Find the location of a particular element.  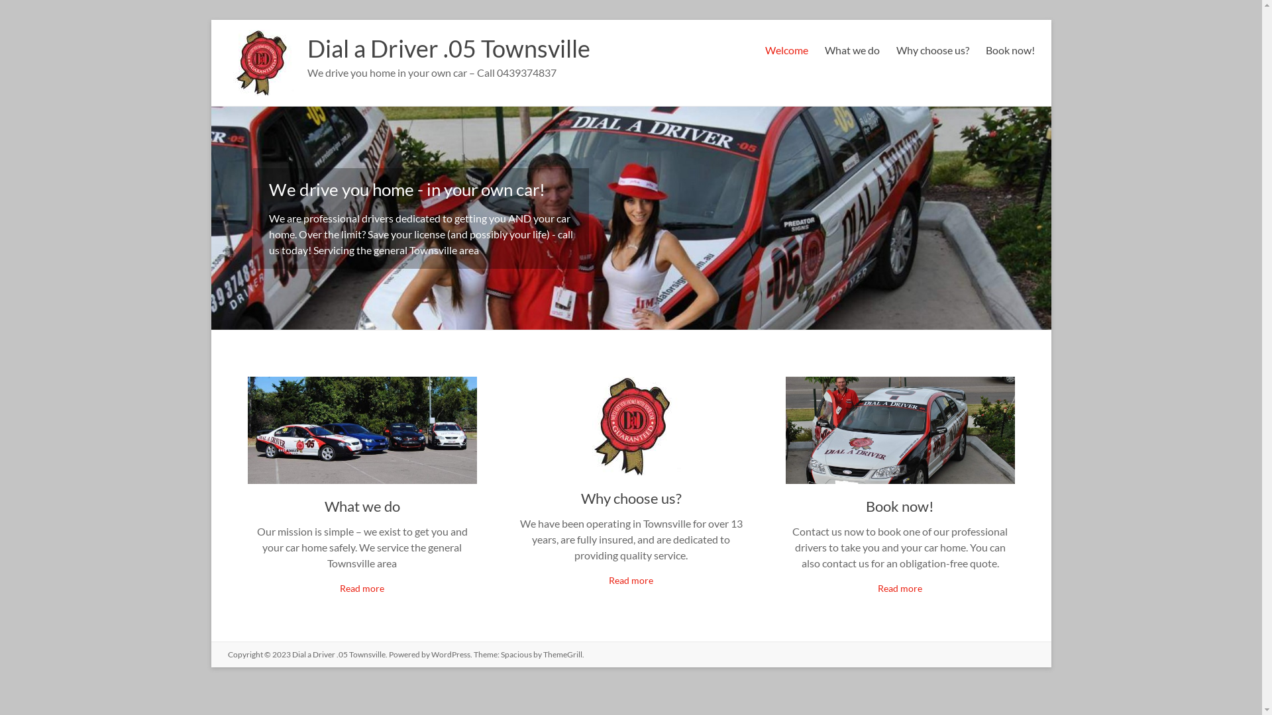

Why choose us? is located at coordinates (932, 48).